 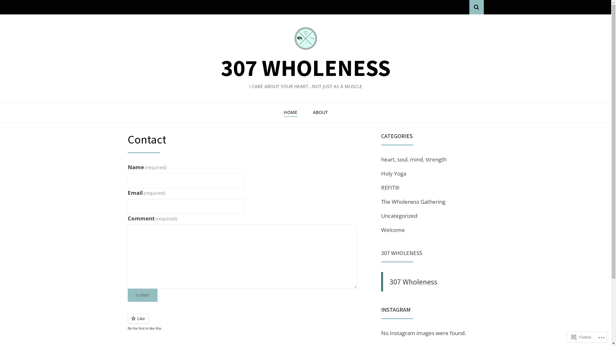 I want to click on 307 WHOLENESS, so click(x=402, y=253).